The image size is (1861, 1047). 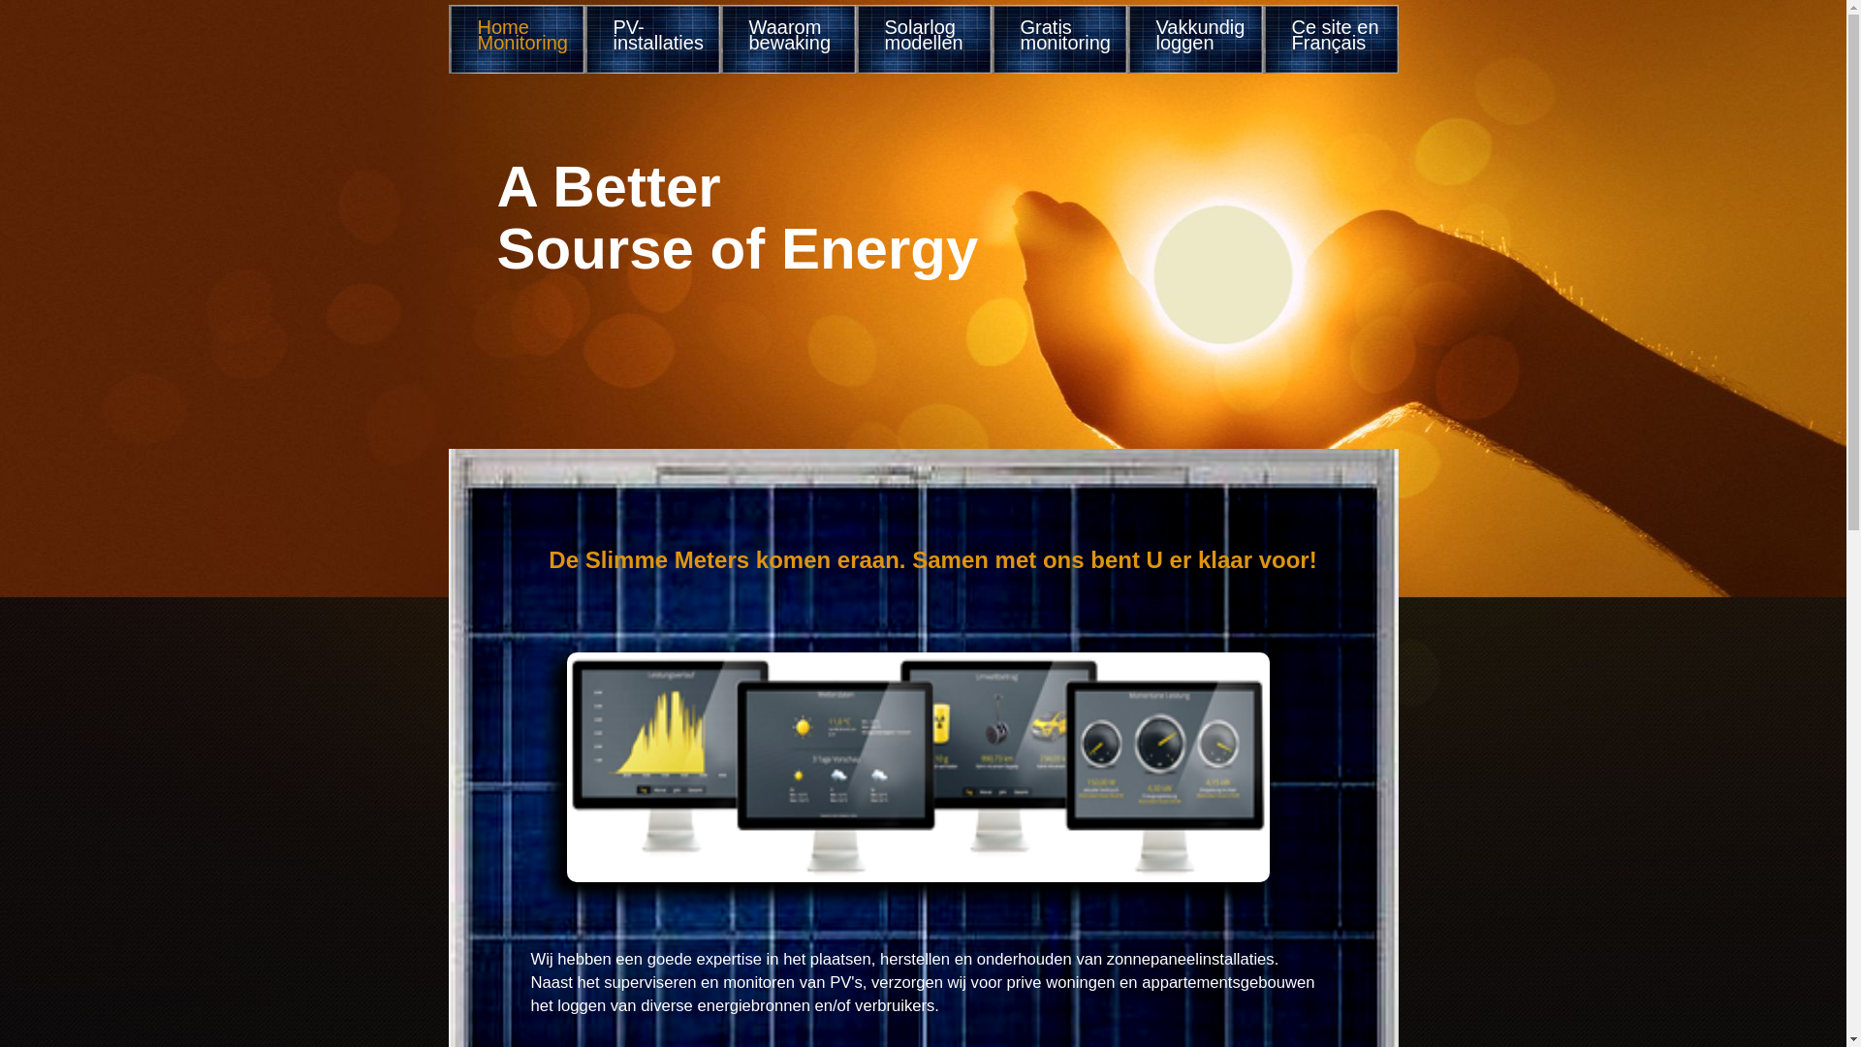 I want to click on Gratis monitoring, so click(x=1066, y=41).